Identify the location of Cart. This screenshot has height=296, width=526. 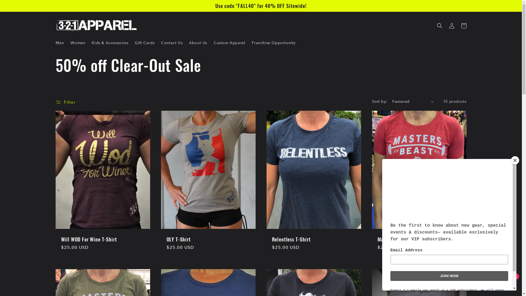
(464, 26).